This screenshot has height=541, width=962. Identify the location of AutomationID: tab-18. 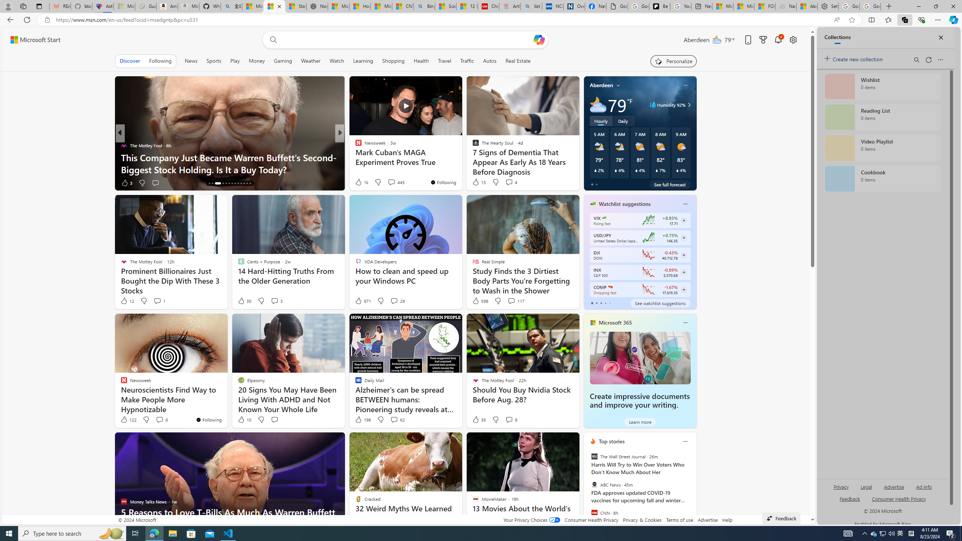
(226, 183).